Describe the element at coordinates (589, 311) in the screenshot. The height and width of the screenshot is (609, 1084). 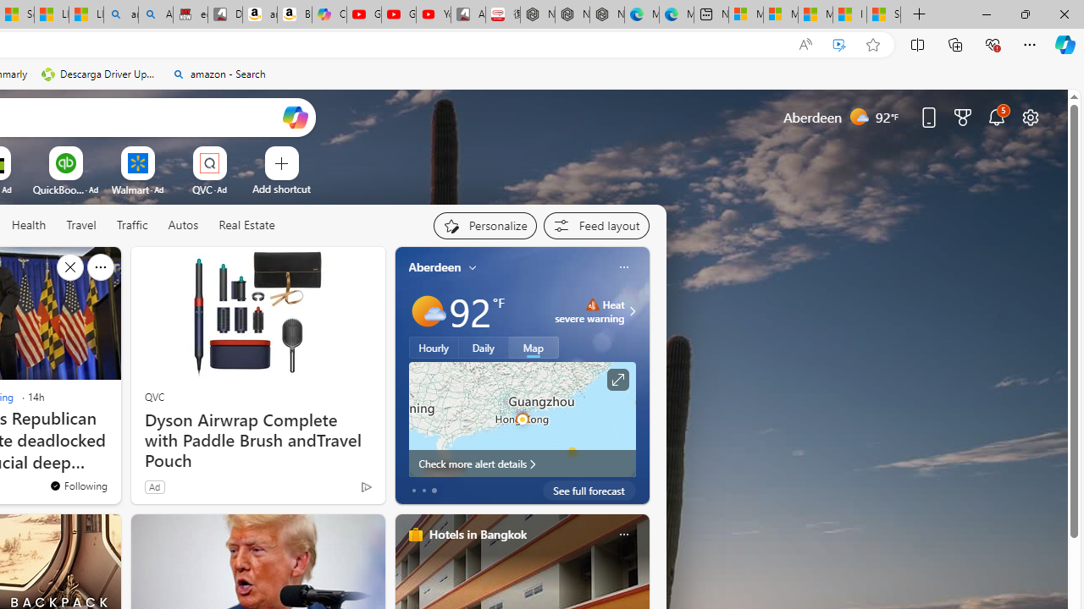
I see `Heat - Severe Heat severe warning` at that location.